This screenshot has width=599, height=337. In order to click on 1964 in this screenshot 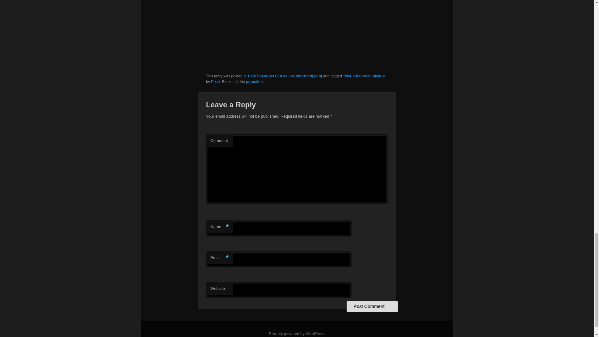, I will do `click(347, 76)`.